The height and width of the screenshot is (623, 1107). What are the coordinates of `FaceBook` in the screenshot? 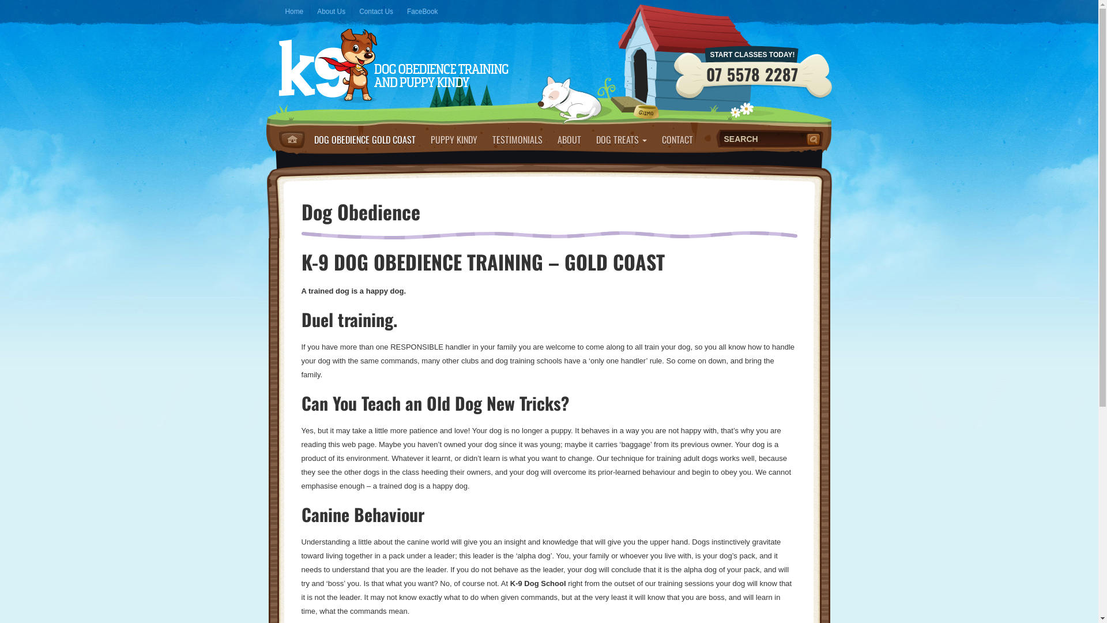 It's located at (423, 12).